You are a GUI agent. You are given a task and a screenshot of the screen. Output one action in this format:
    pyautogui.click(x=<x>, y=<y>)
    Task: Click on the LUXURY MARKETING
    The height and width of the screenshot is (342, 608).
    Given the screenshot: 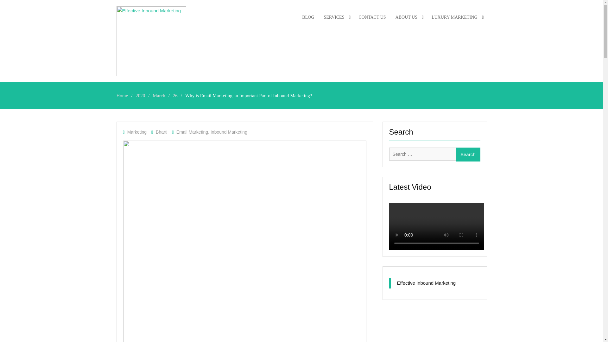 What is the action you would take?
    pyautogui.click(x=457, y=17)
    